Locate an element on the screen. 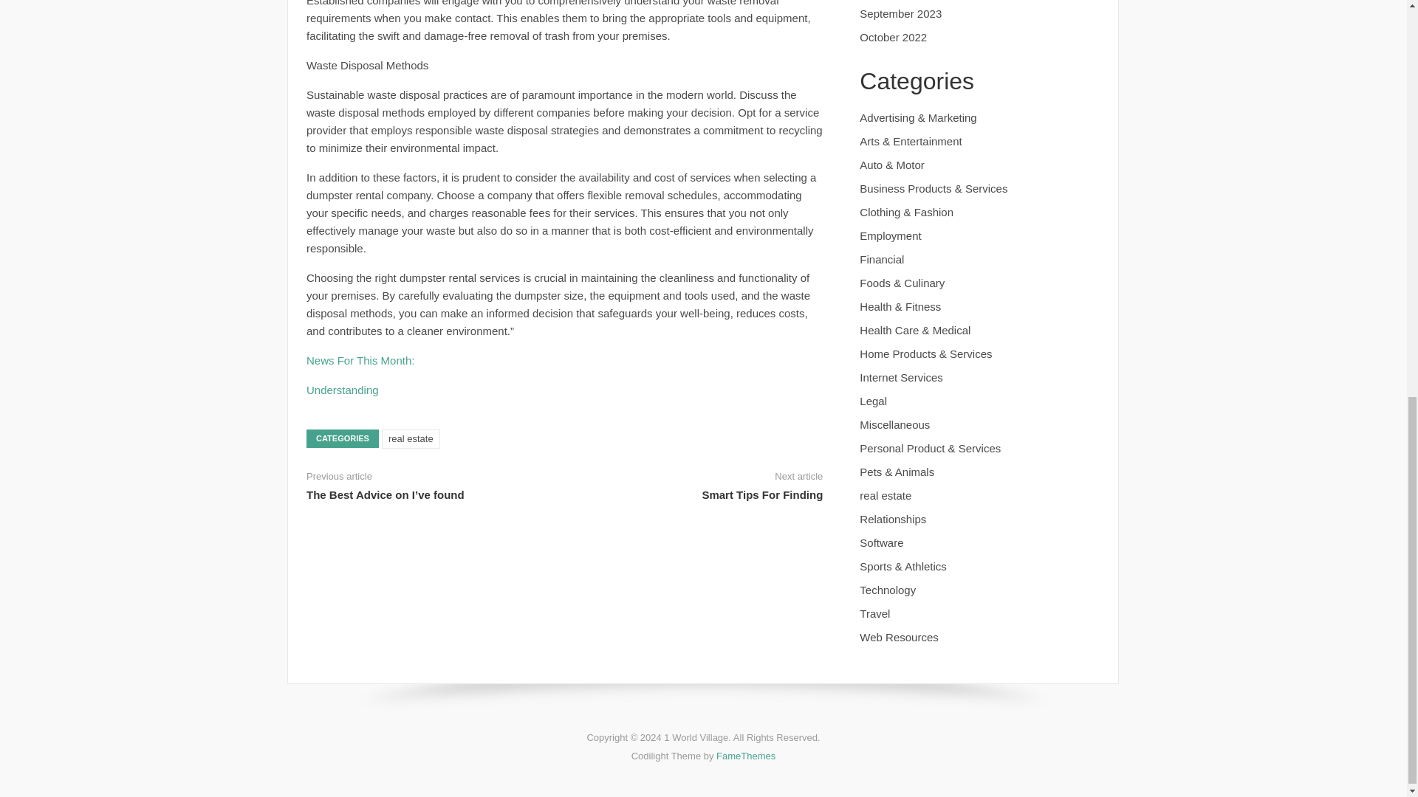  real estate is located at coordinates (411, 439).